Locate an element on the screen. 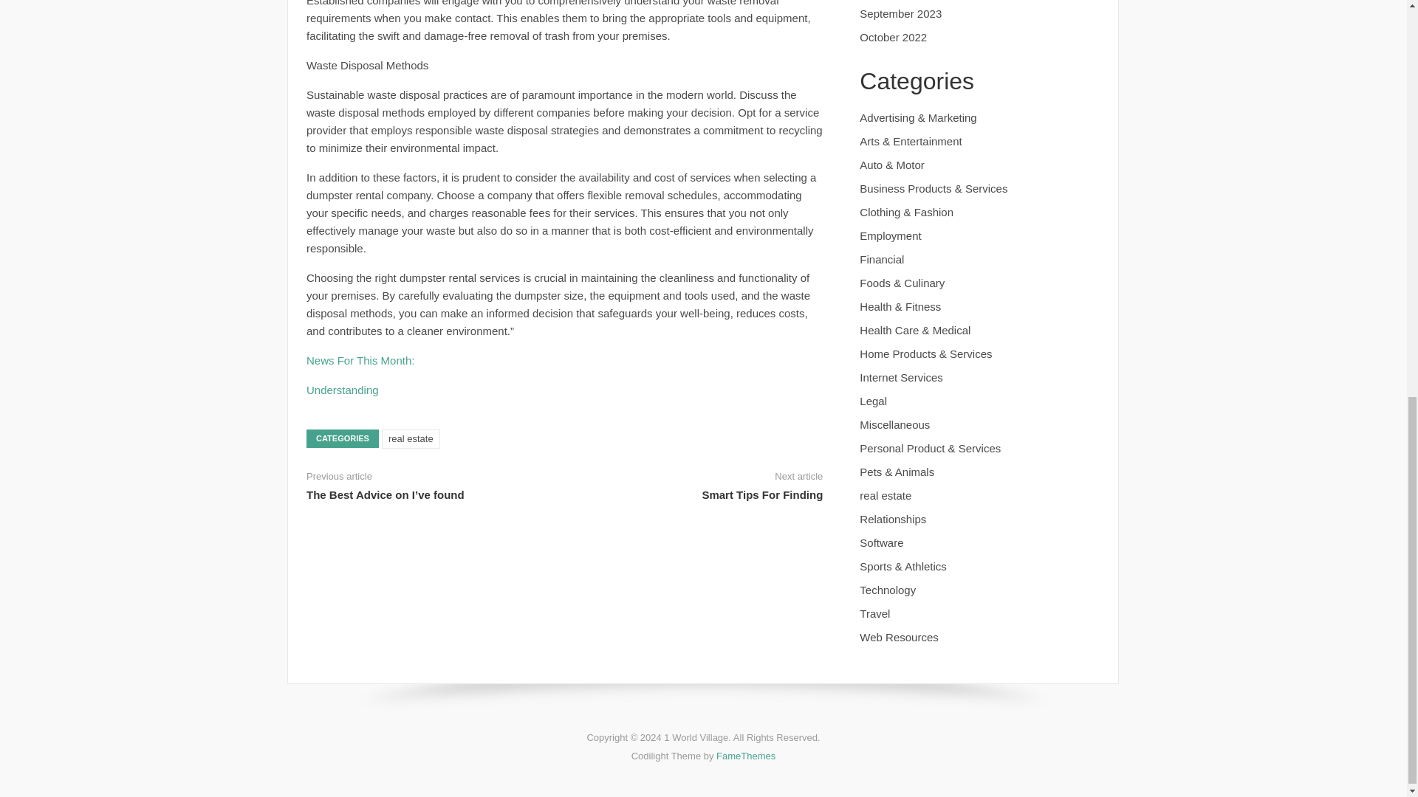  real estate is located at coordinates (411, 439).